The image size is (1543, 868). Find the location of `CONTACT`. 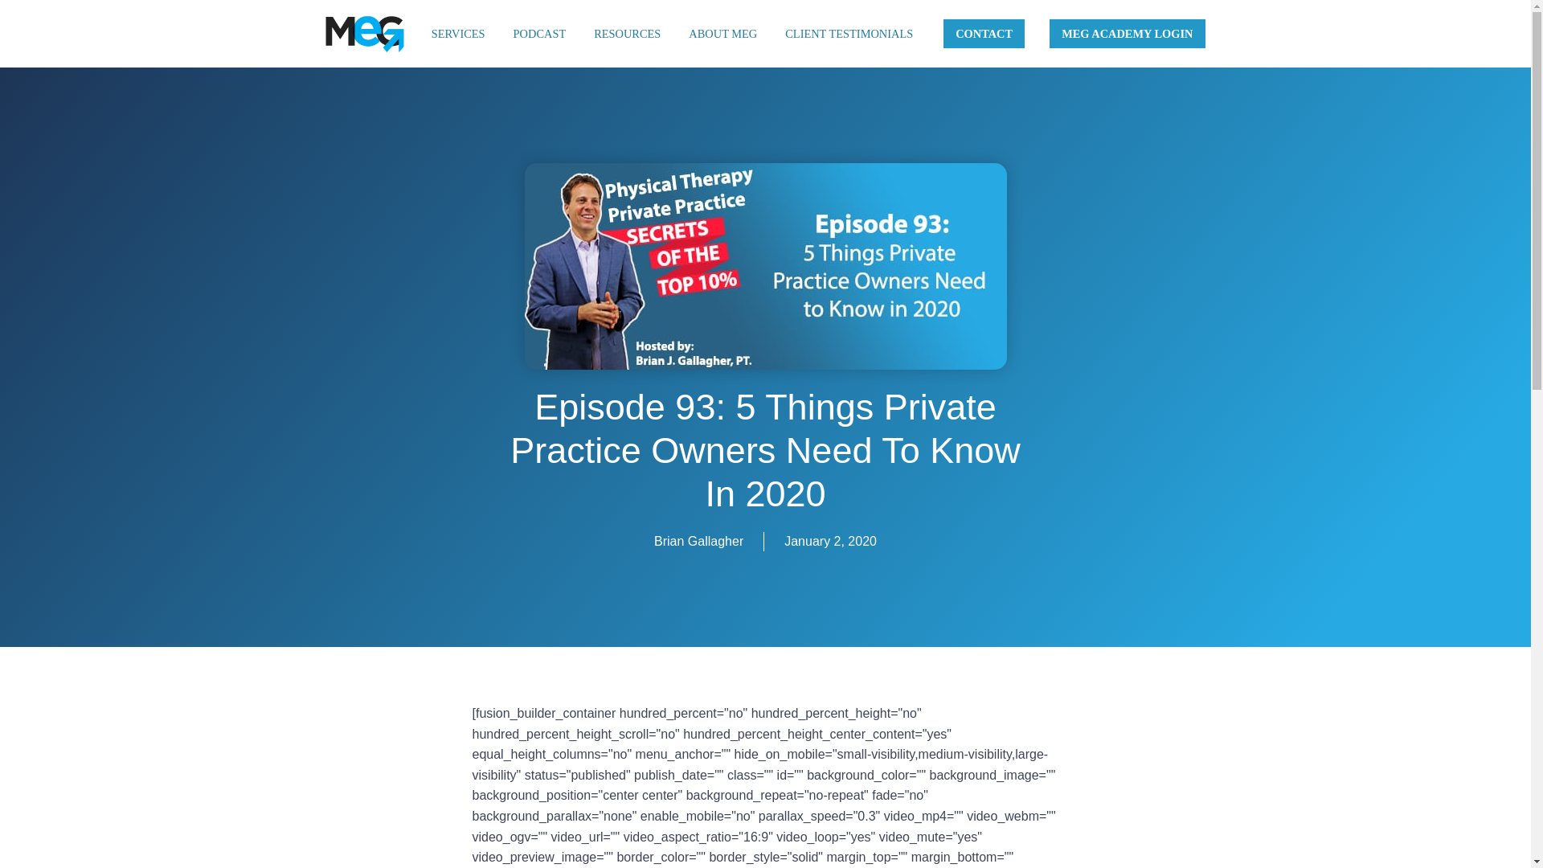

CONTACT is located at coordinates (984, 34).